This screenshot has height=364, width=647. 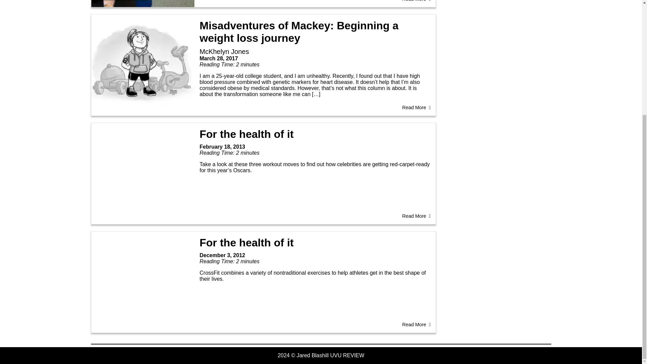 I want to click on Posts by McKhelyn Jones, so click(x=224, y=51).